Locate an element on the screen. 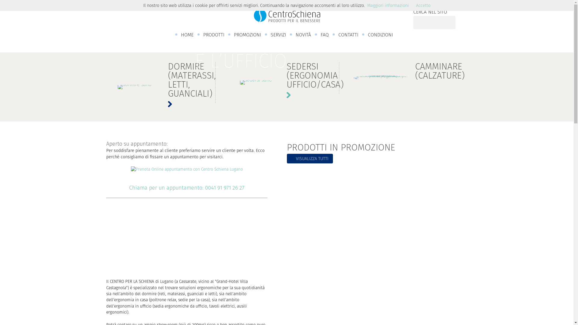  HOME is located at coordinates (187, 35).